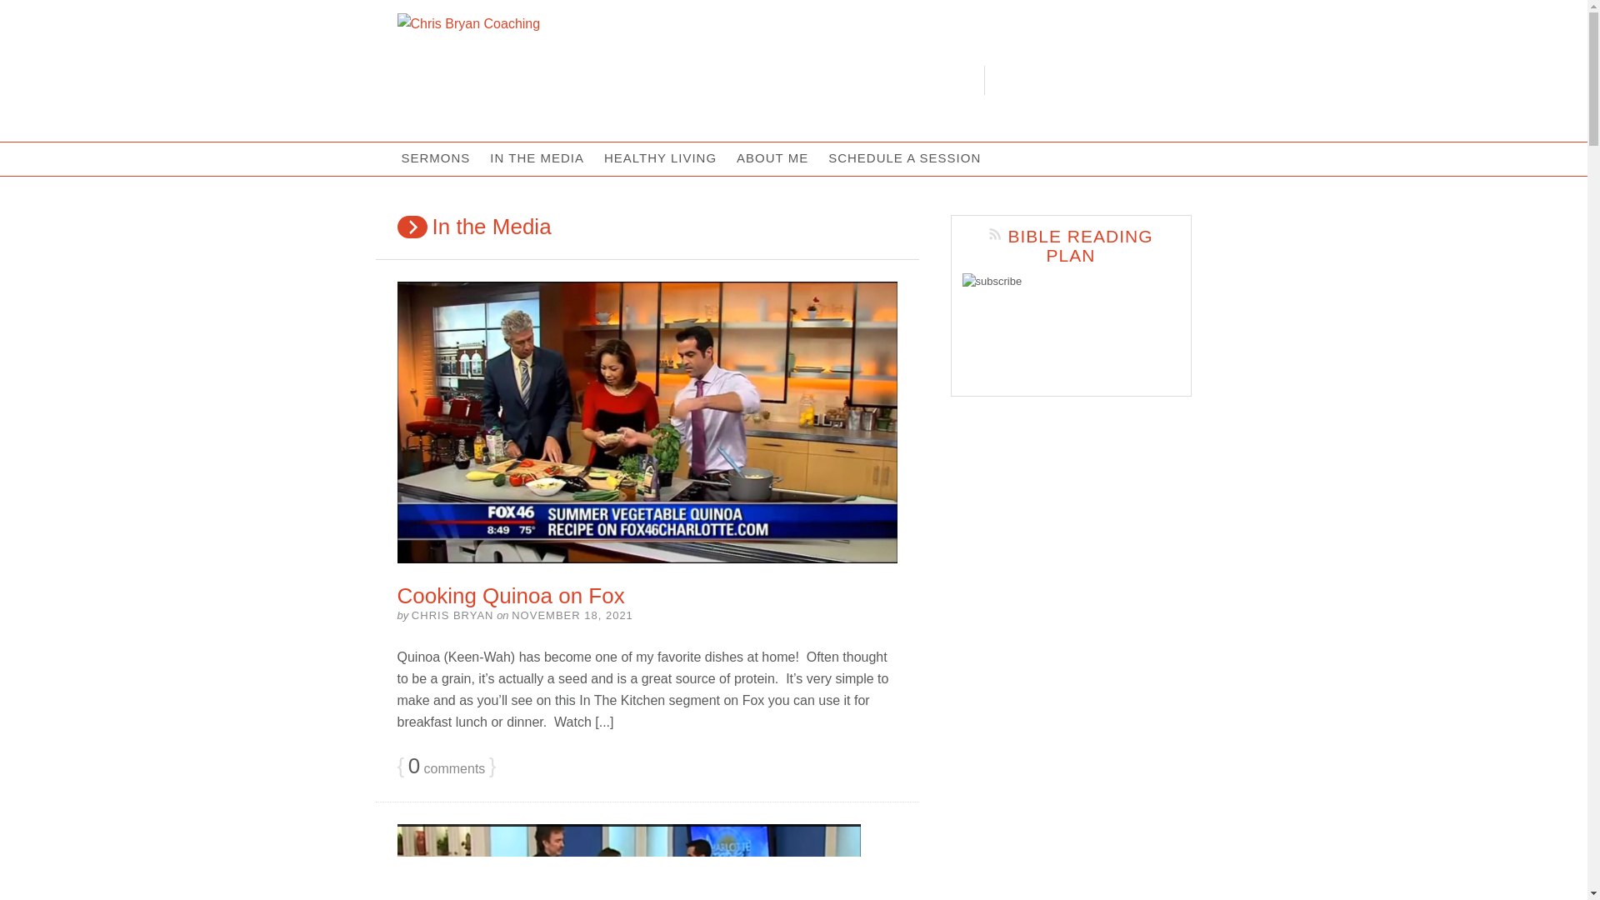 Image resolution: width=1600 pixels, height=900 pixels. I want to click on Cooking Quinoa on Fox, so click(510, 595).